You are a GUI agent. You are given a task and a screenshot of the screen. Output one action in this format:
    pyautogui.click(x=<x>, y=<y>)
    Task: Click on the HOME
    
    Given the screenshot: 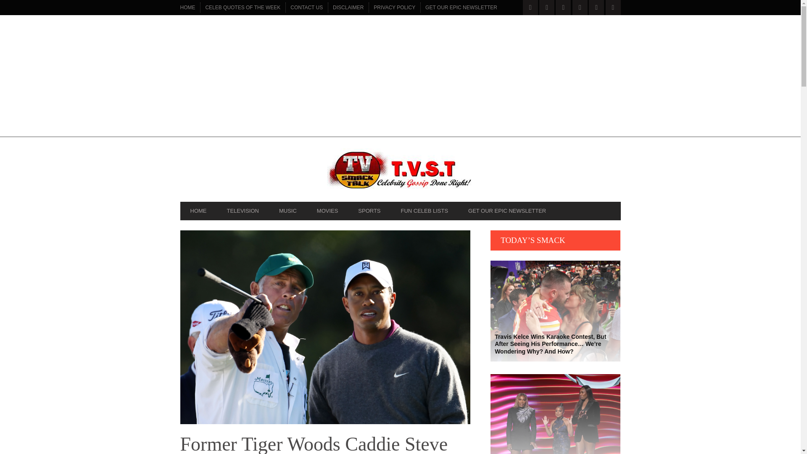 What is the action you would take?
    pyautogui.click(x=198, y=211)
    